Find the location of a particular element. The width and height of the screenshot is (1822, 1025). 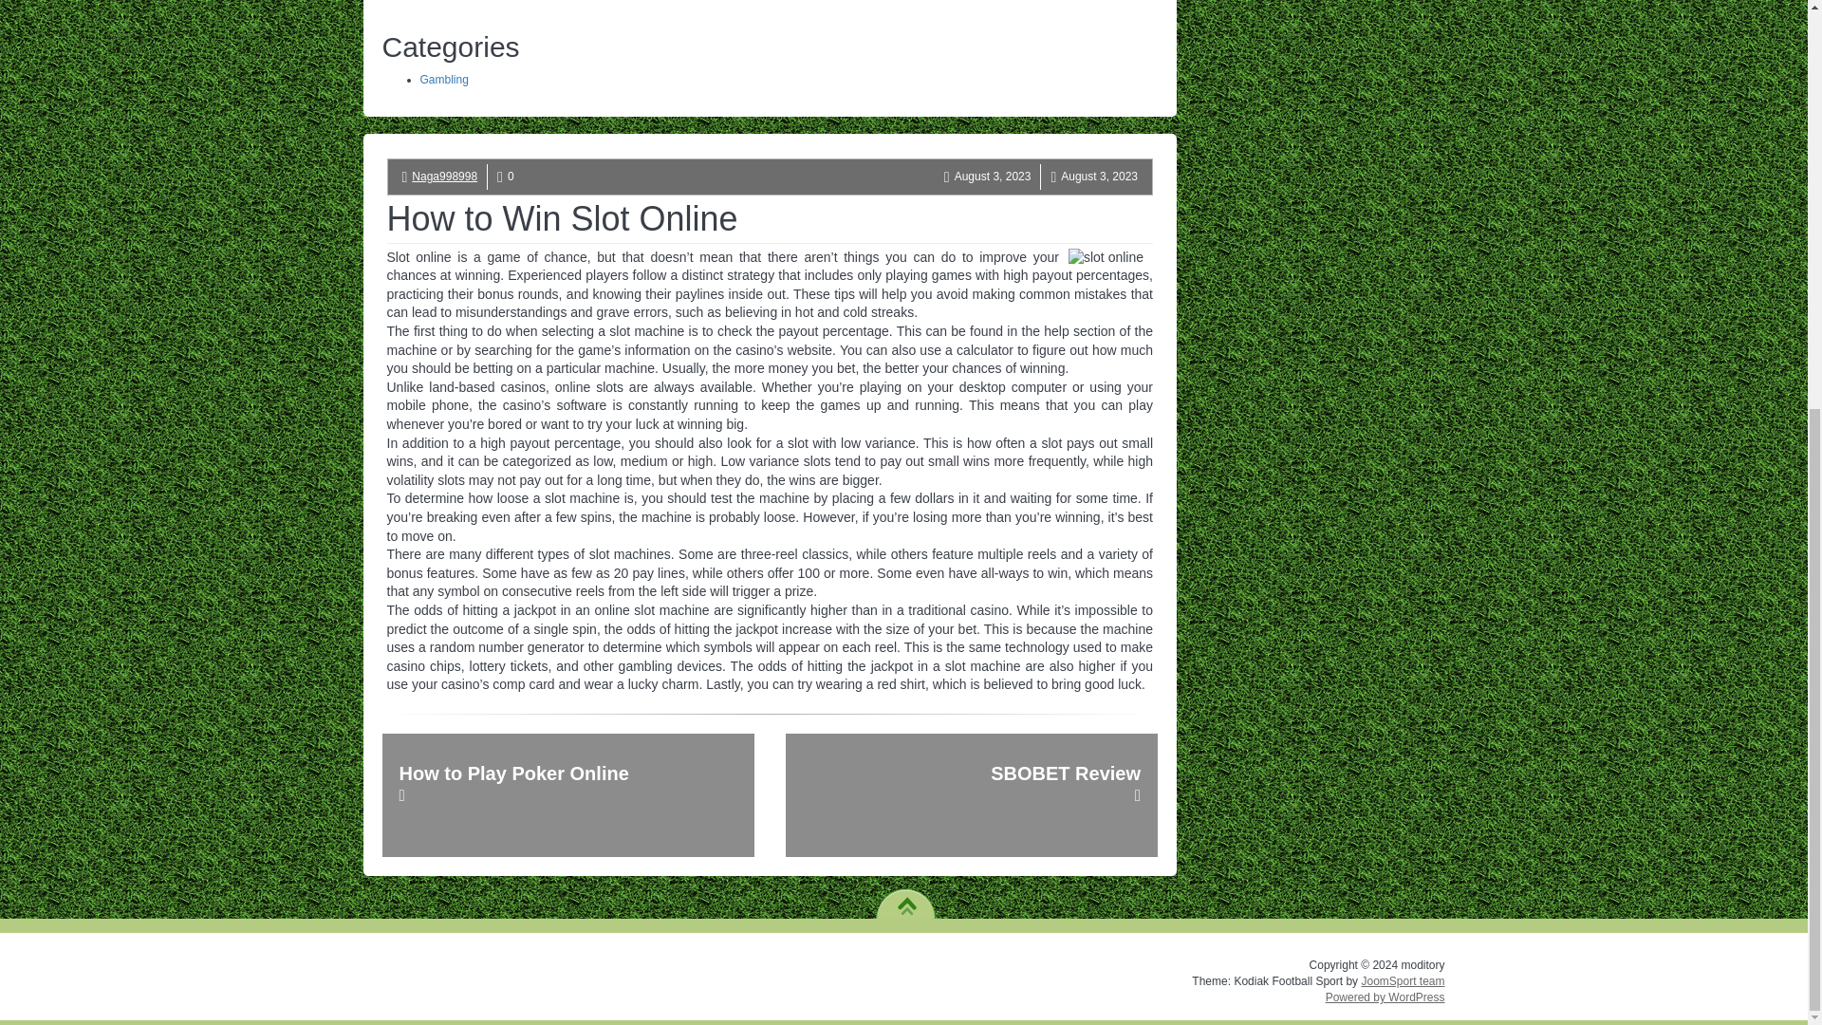

 The Best WordPress Sport Plugin for your league and club  is located at coordinates (1403, 981).